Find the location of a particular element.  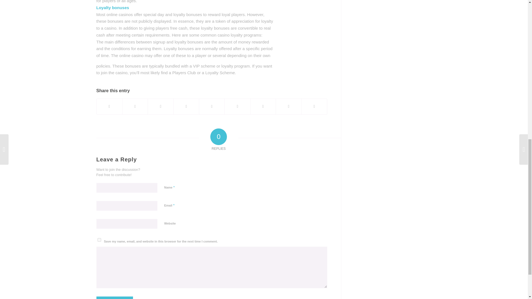

Post Comment is located at coordinates (115, 298).